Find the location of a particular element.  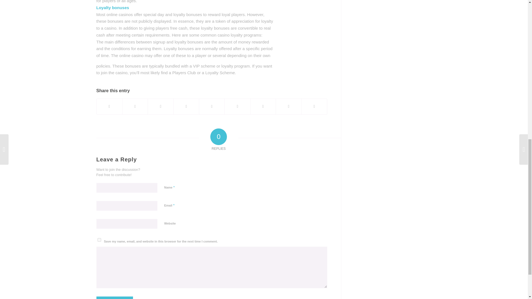

Post Comment is located at coordinates (115, 298).